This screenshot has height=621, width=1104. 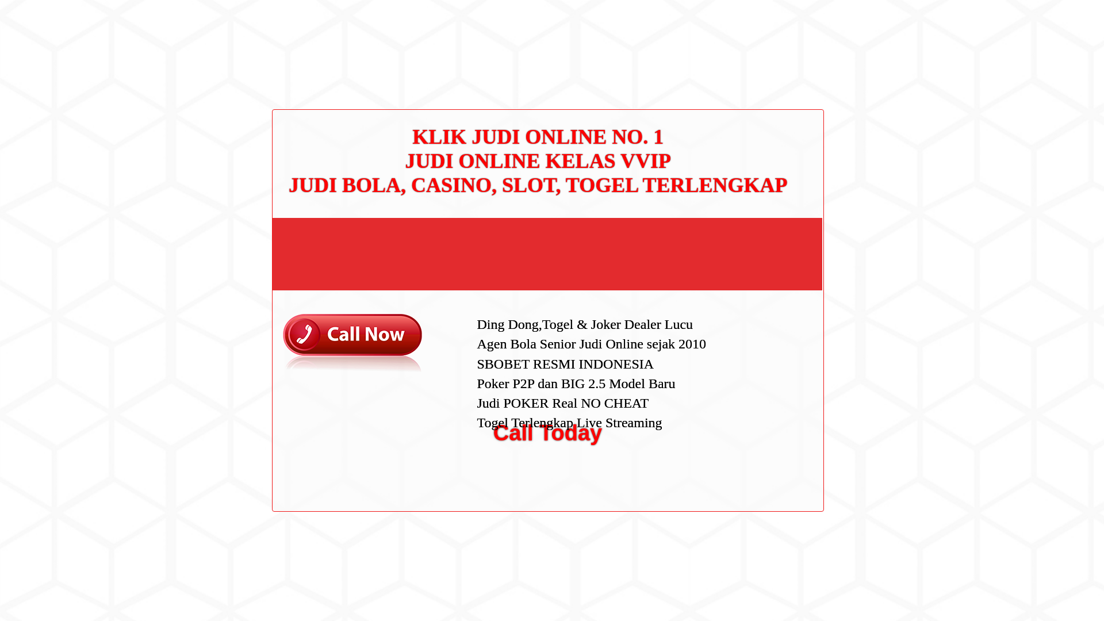 What do you see at coordinates (741, 465) in the screenshot?
I see `RSS` at bounding box center [741, 465].